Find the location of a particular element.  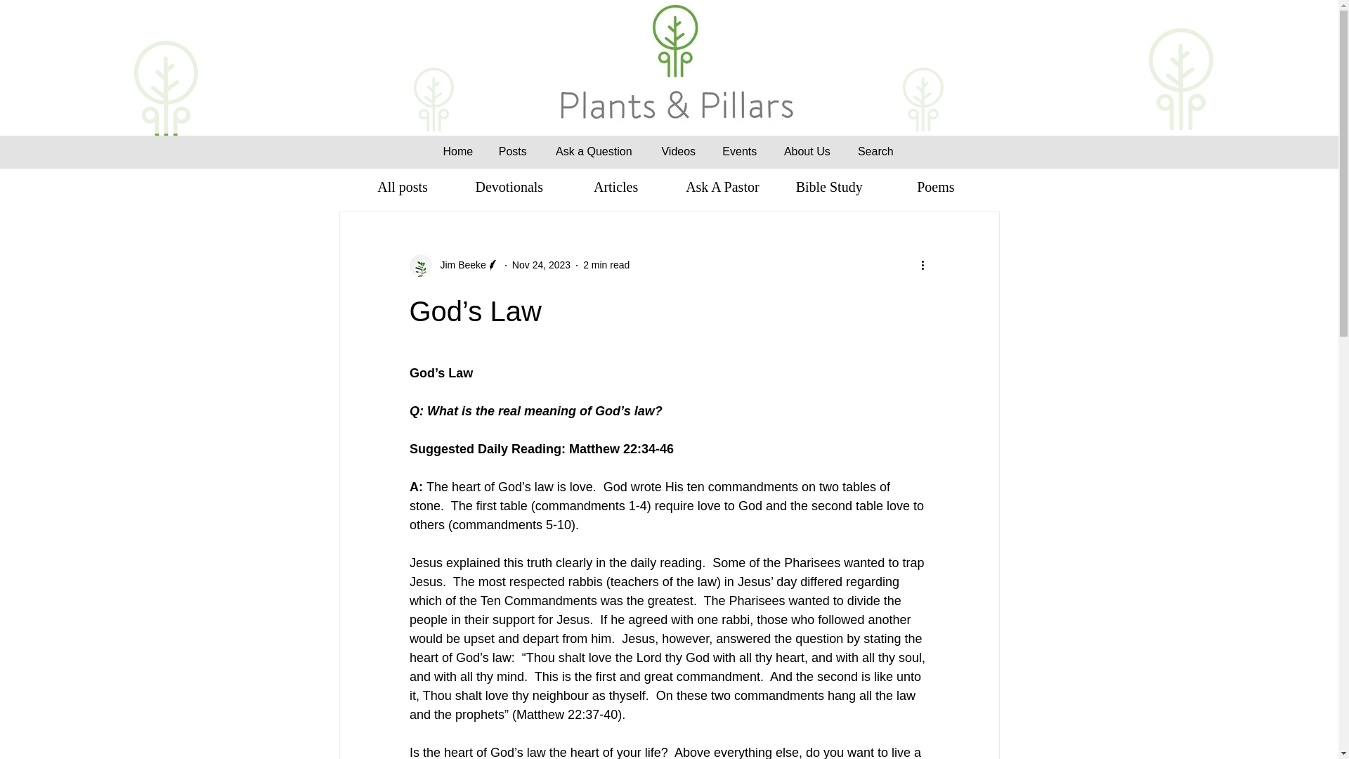

Posts is located at coordinates (513, 151).